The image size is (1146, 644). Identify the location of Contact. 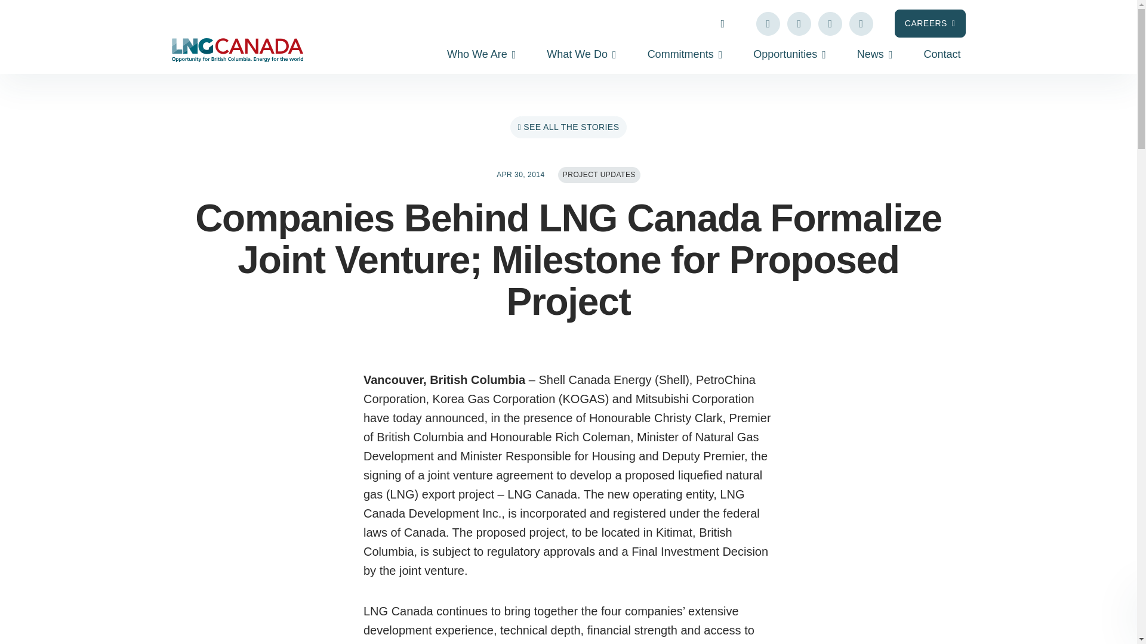
(942, 55).